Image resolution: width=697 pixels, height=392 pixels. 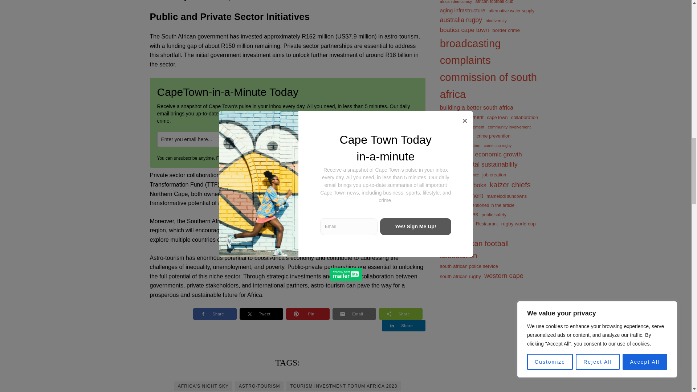 I want to click on AFRICA'S NIGHT SKY, so click(x=203, y=386).